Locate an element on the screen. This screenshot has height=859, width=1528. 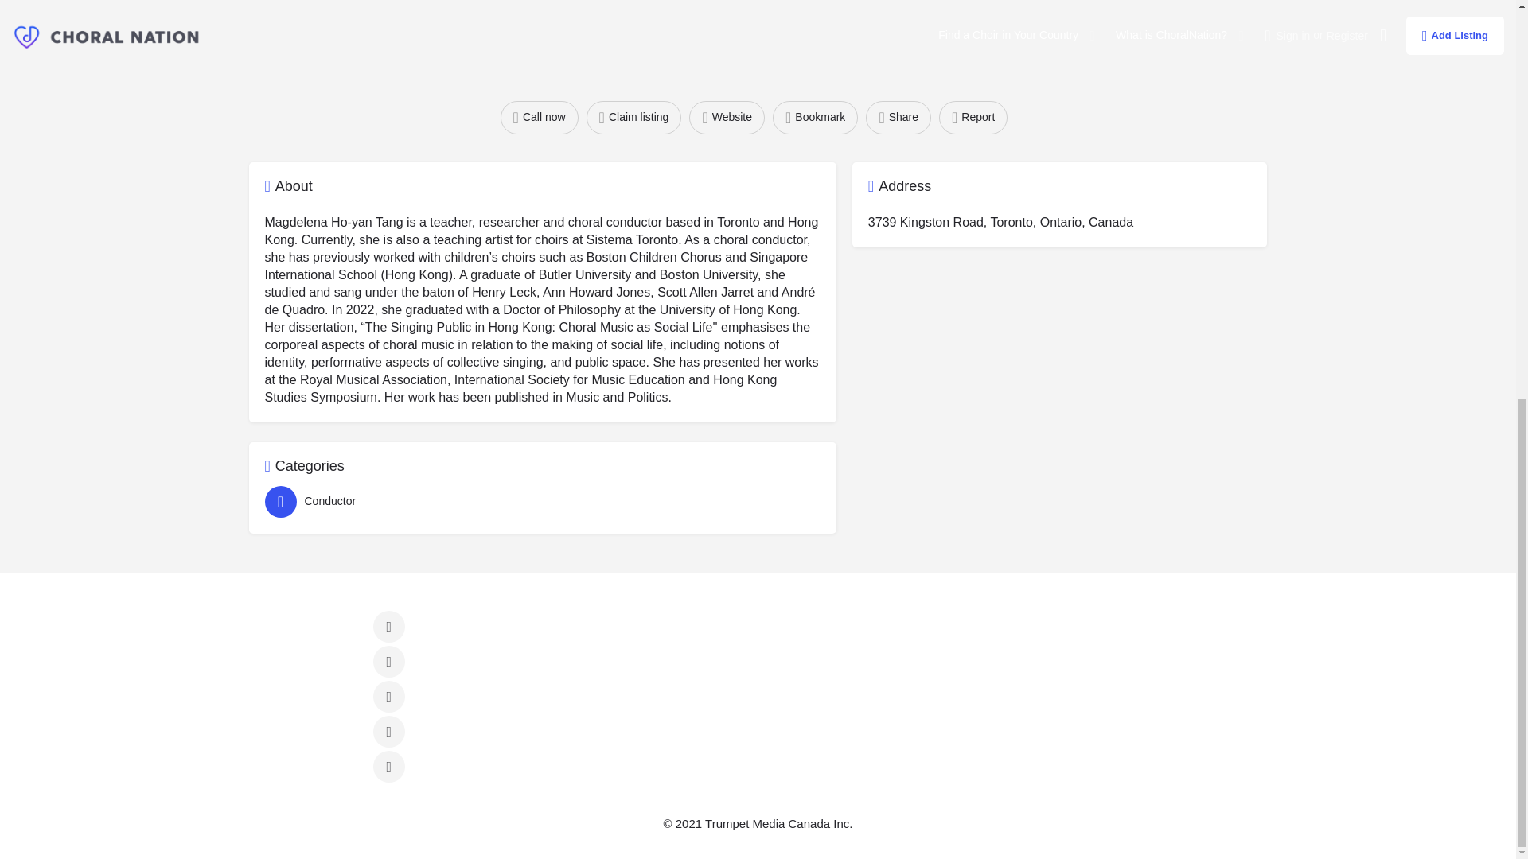
Share is located at coordinates (898, 118).